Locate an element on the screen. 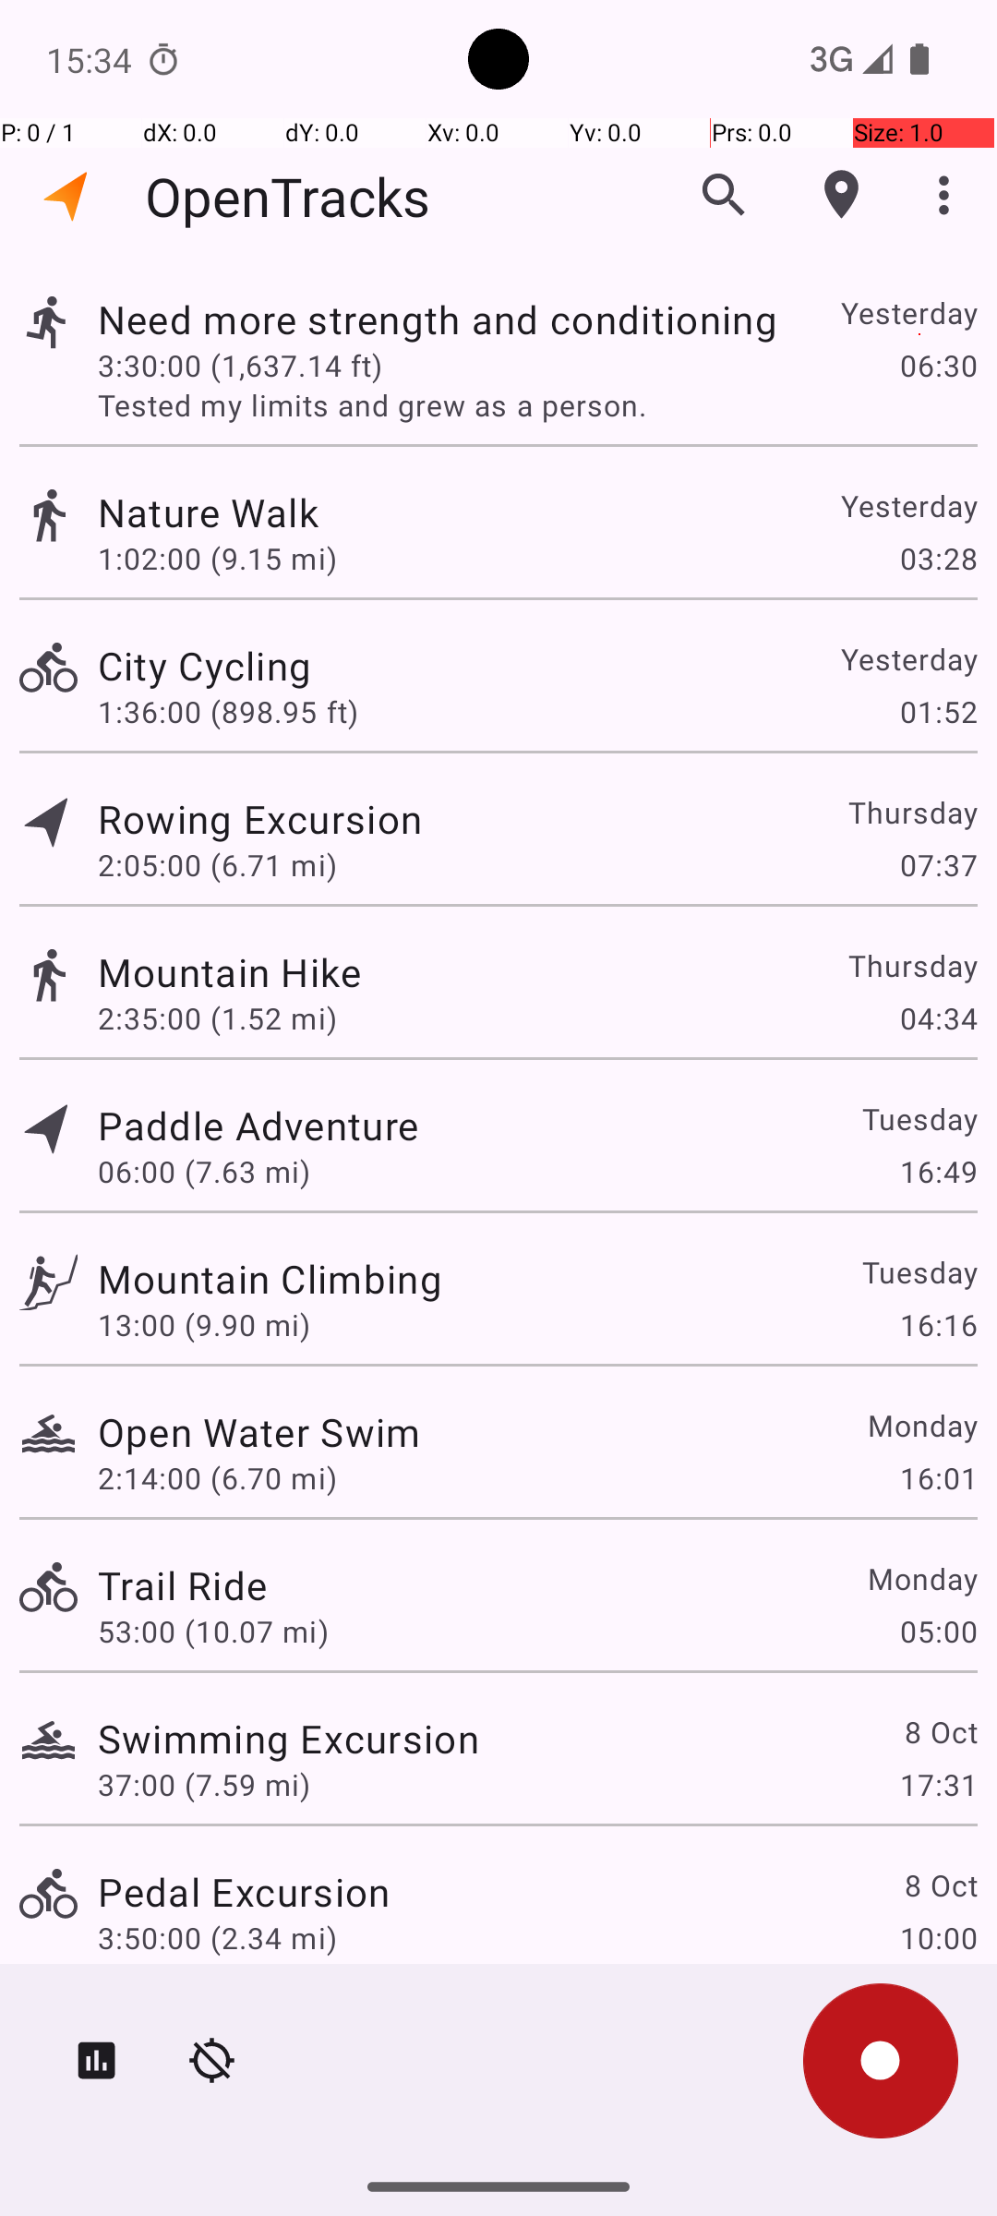 The width and height of the screenshot is (997, 2216). City Cycling is located at coordinates (205, 665).